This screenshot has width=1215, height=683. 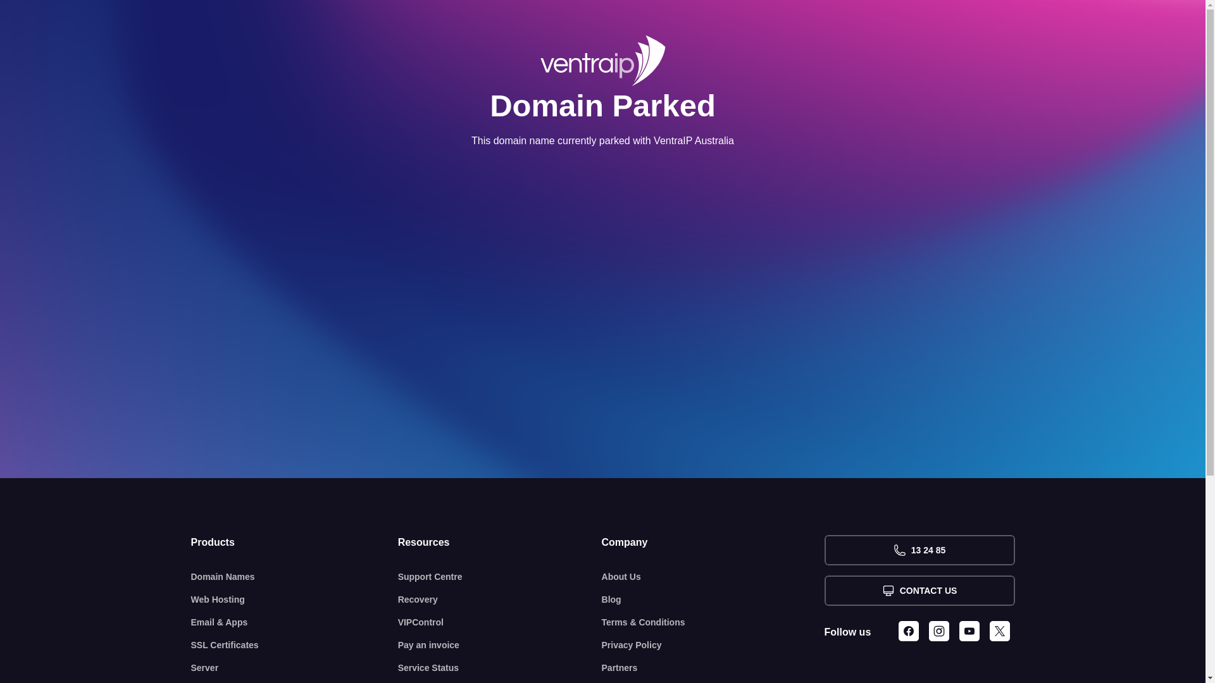 What do you see at coordinates (295, 622) in the screenshot?
I see `Email & Apps` at bounding box center [295, 622].